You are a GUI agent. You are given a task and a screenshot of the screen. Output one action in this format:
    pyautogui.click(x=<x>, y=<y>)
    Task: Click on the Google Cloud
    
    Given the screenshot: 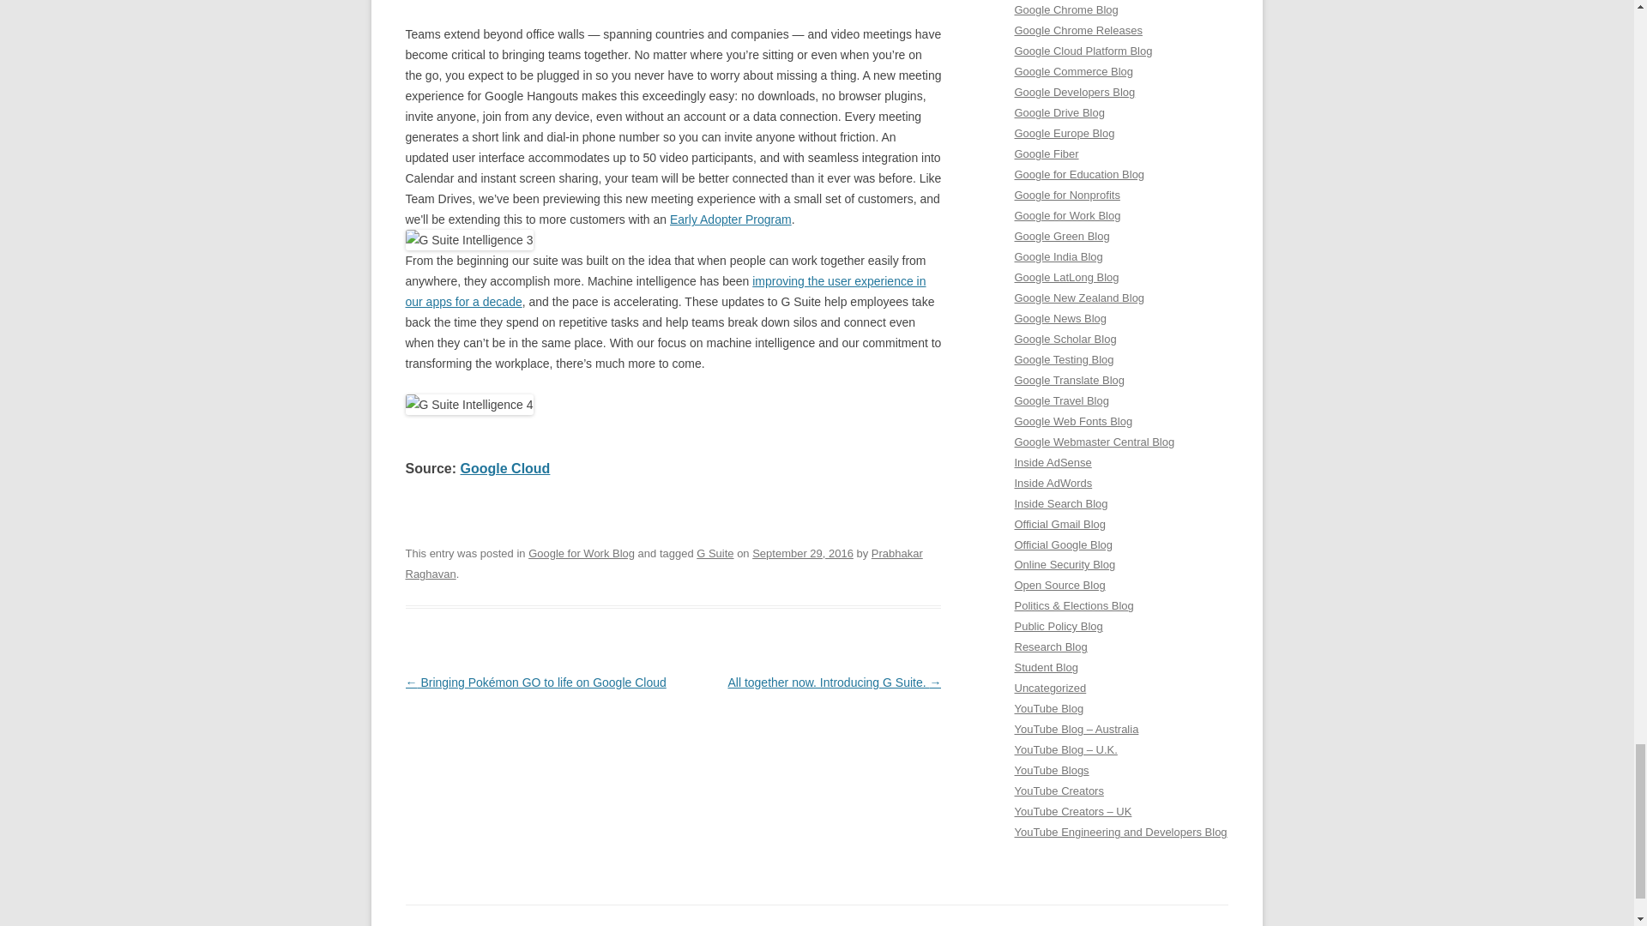 What is the action you would take?
    pyautogui.click(x=505, y=468)
    